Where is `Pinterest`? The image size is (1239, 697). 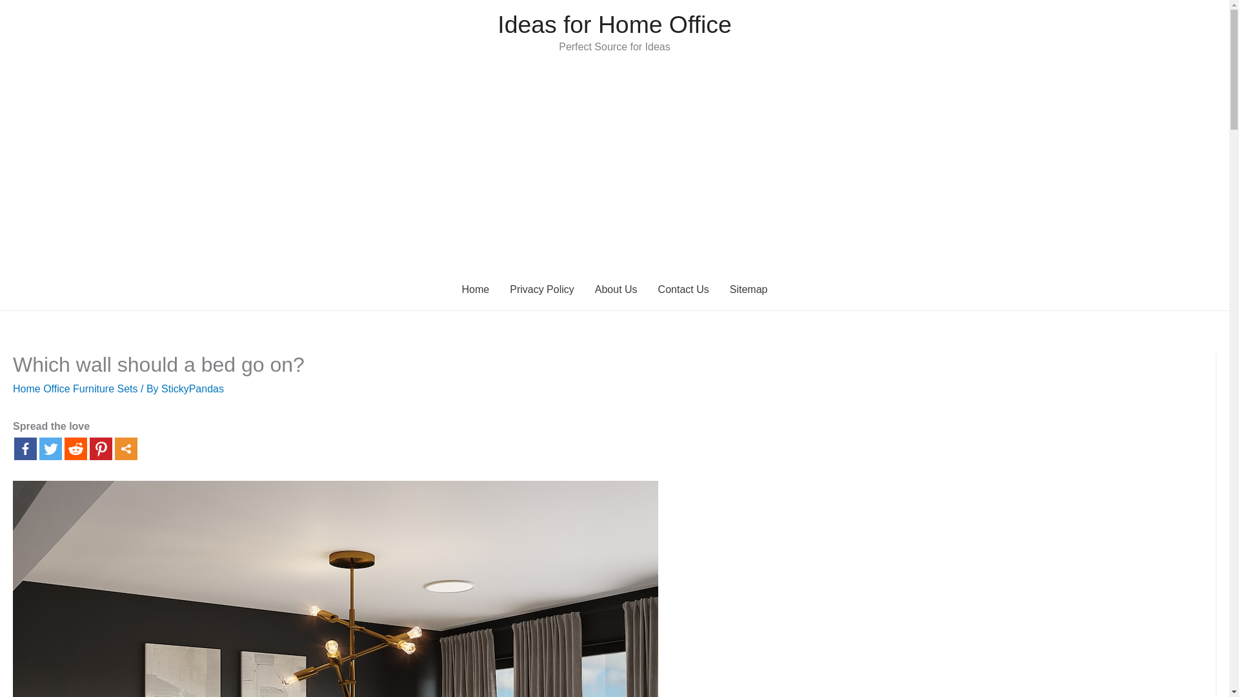
Pinterest is located at coordinates (101, 449).